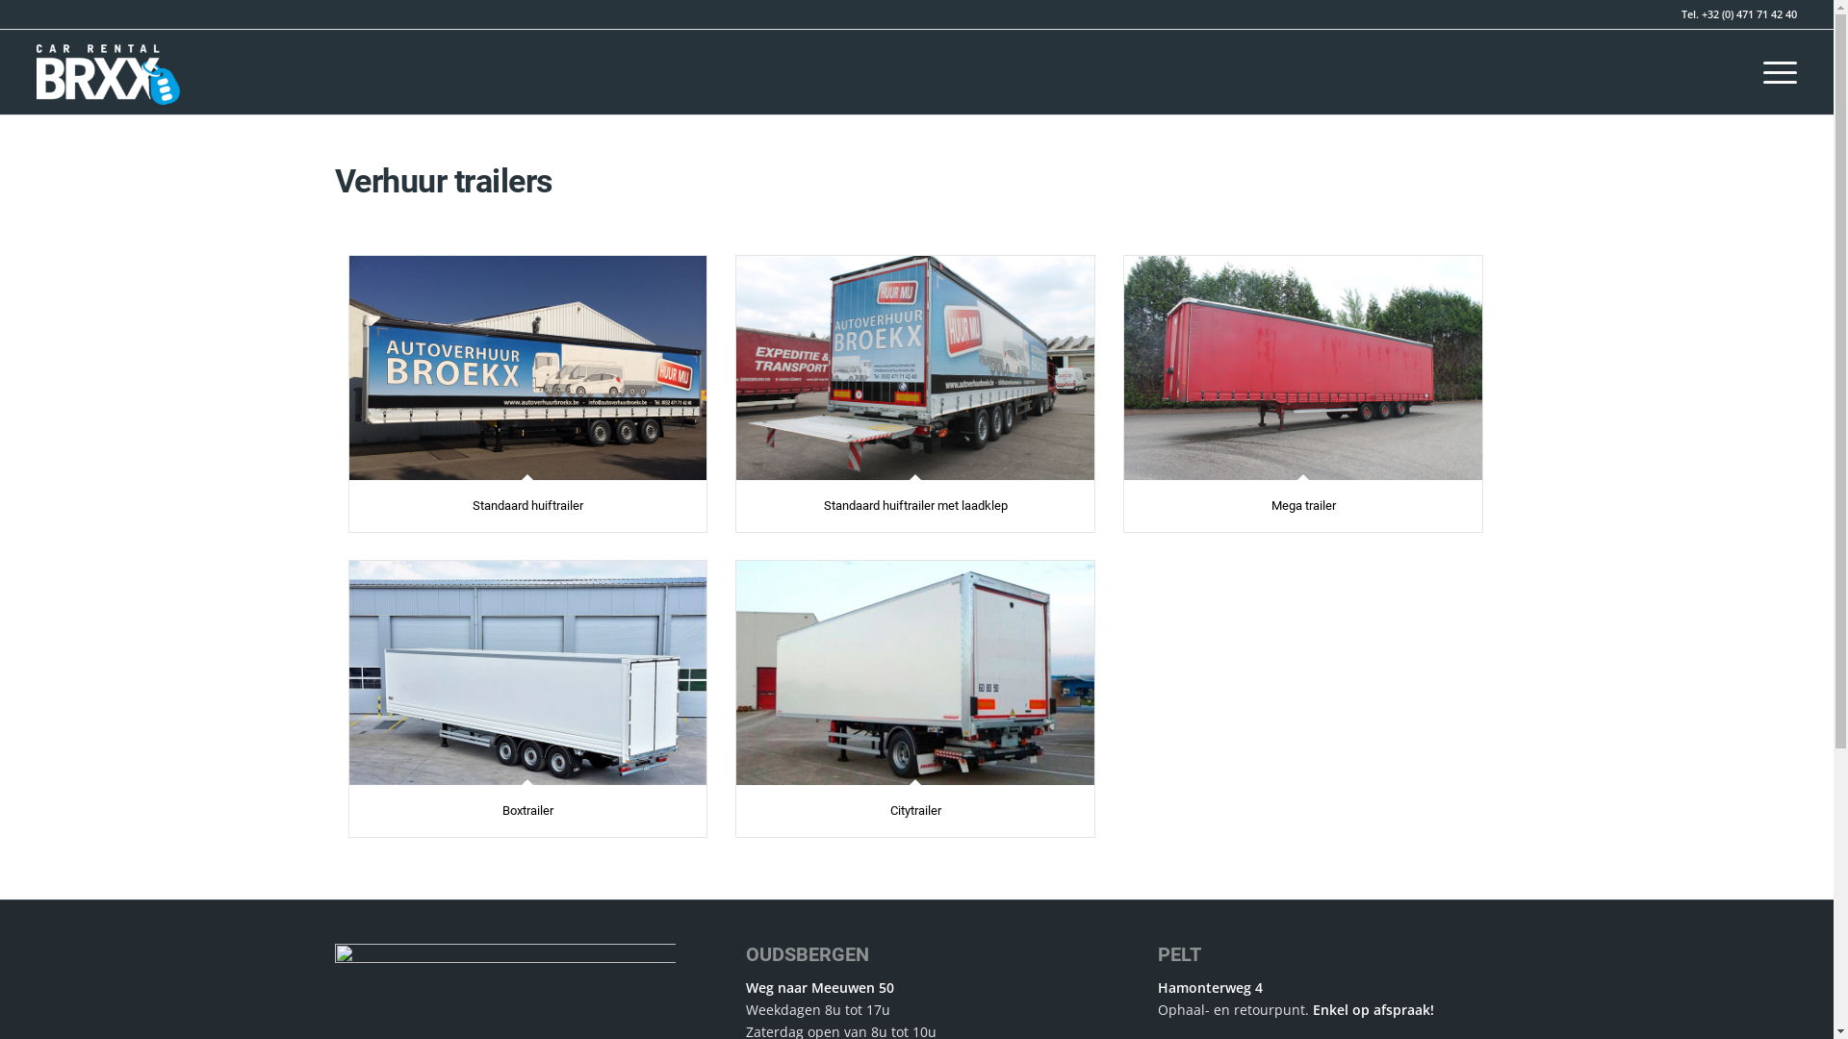 The height and width of the screenshot is (1039, 1848). Describe the element at coordinates (527, 672) in the screenshot. I see `Boxtrailer` at that location.